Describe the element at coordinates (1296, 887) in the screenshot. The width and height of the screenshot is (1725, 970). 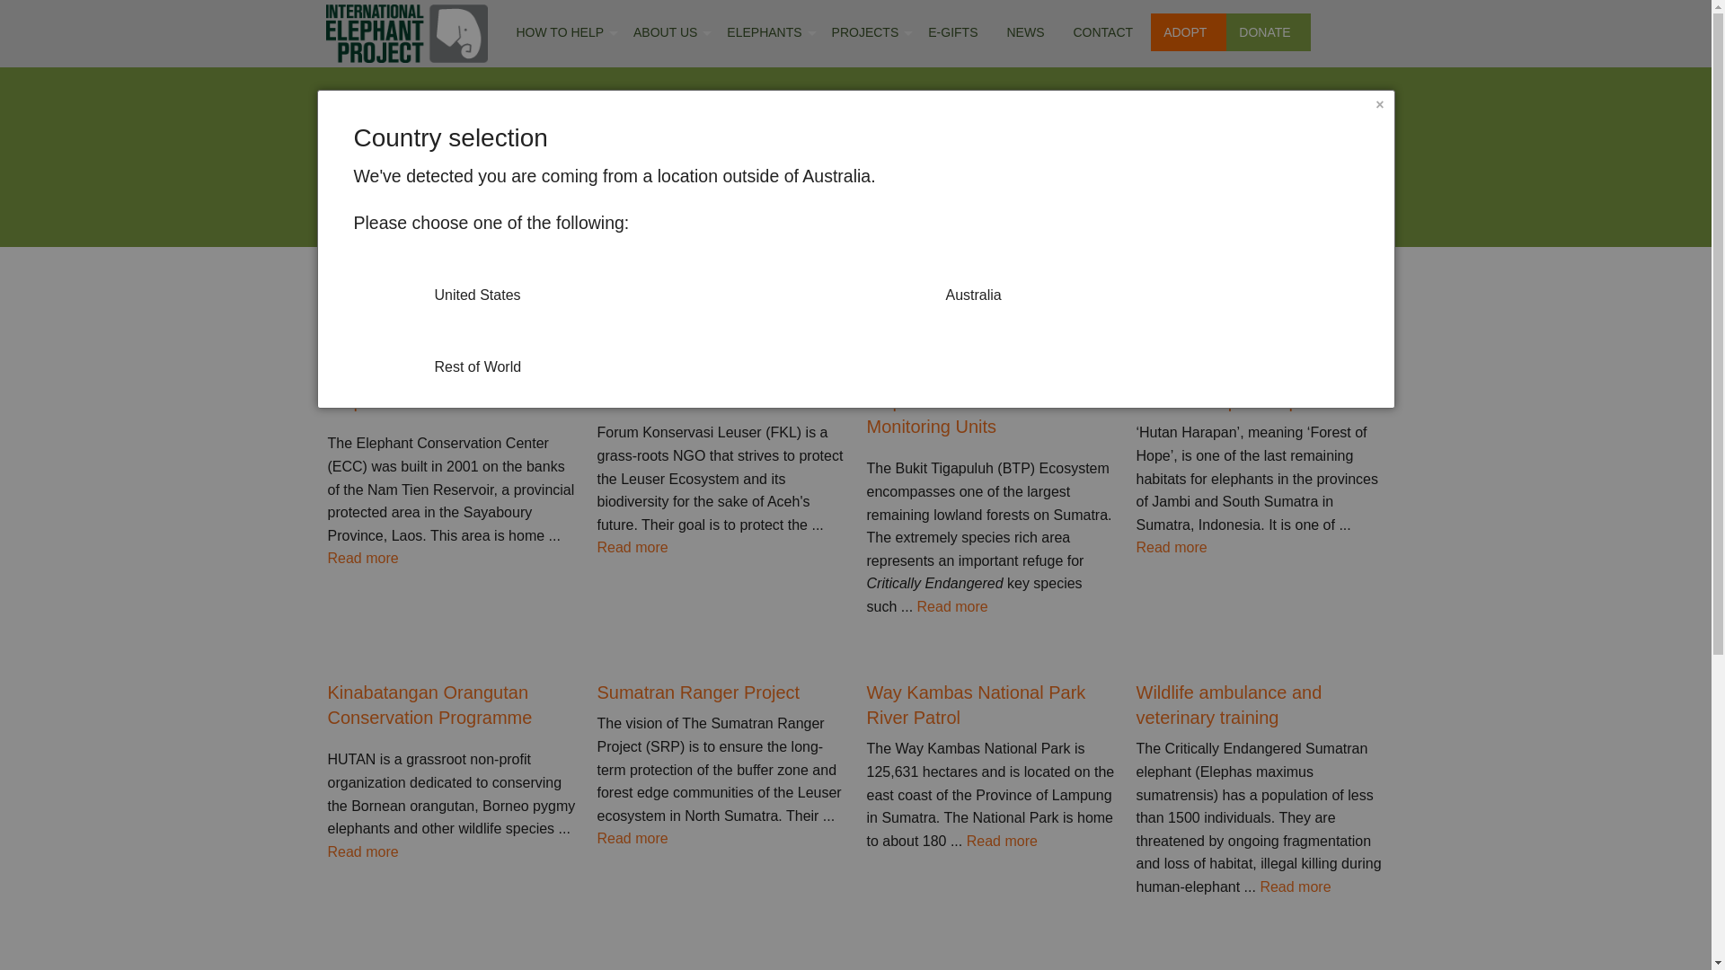
I see `Read more` at that location.